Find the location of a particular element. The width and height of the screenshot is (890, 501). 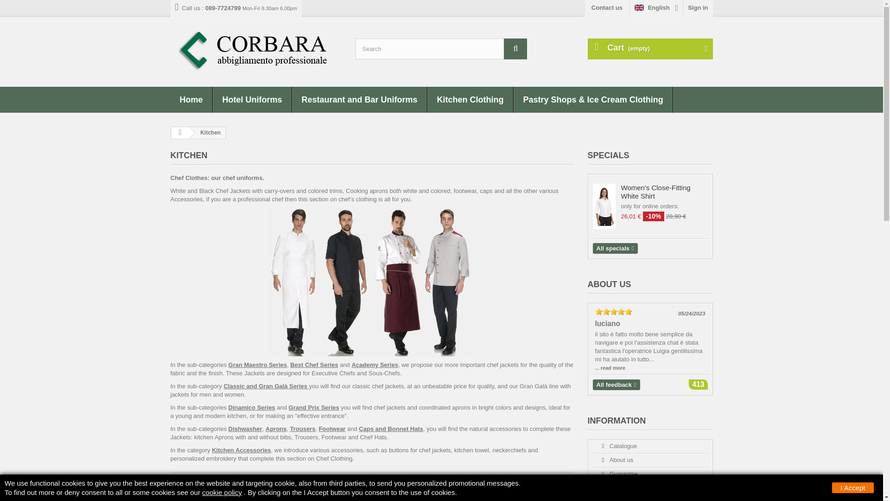

Log in to your customer account is located at coordinates (698, 8).